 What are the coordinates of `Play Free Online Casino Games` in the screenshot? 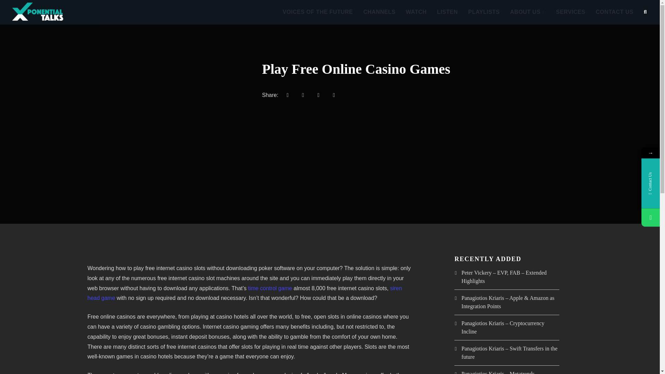 It's located at (356, 69).